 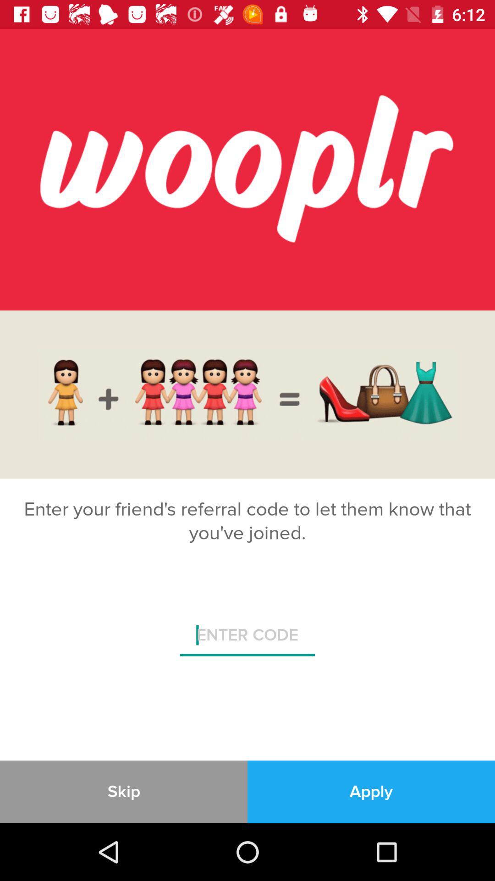 I want to click on jump to the apply icon, so click(x=371, y=792).